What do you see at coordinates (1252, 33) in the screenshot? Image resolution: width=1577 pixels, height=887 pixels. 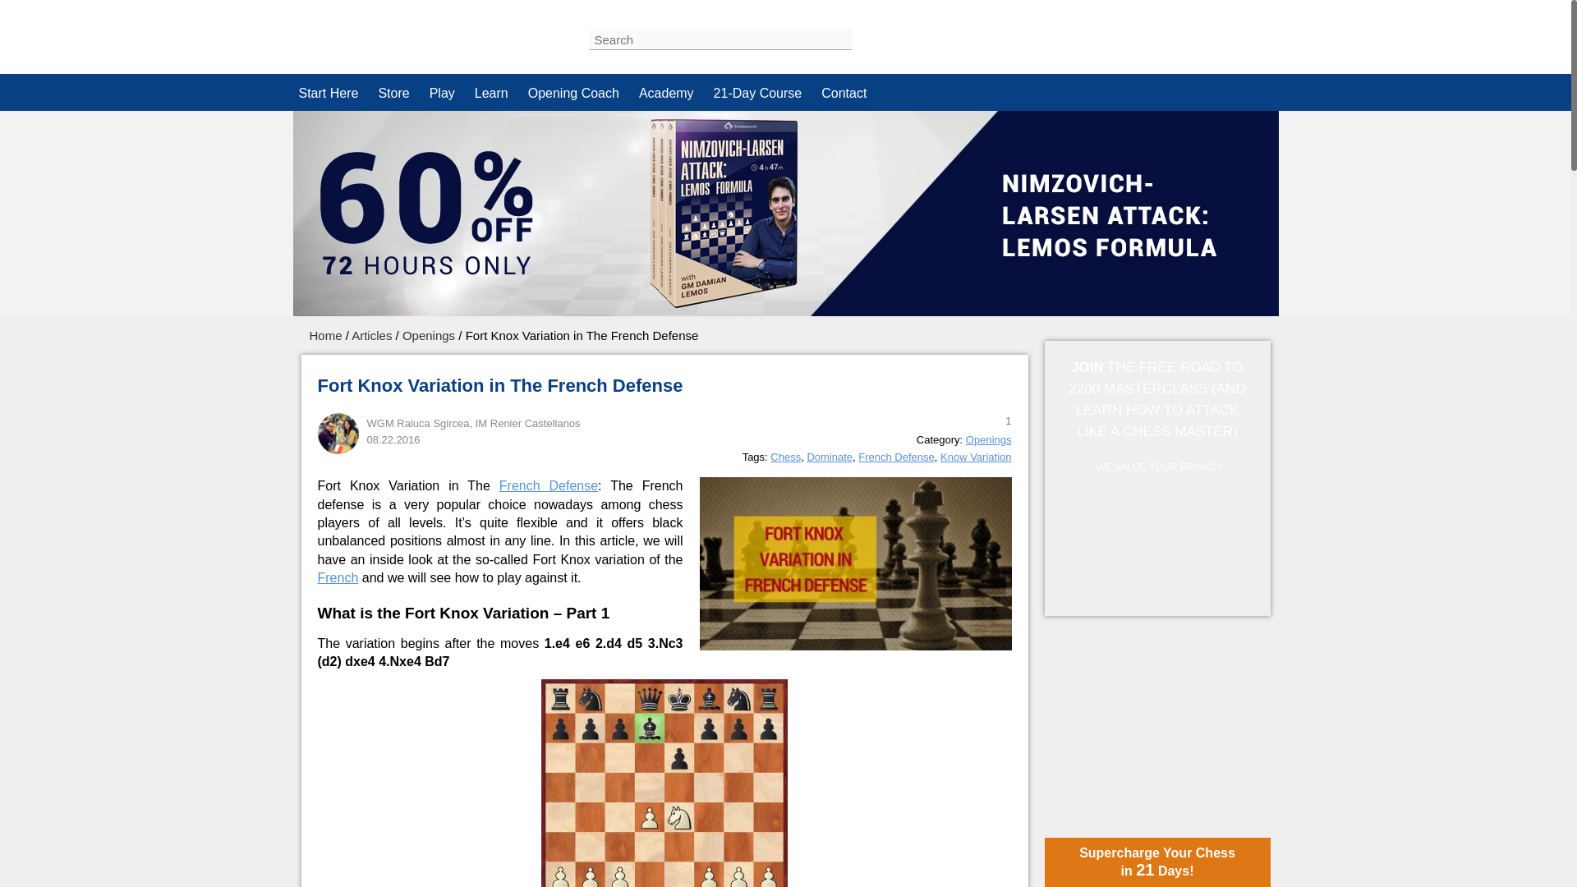 I see `TheChessWorld YouTube` at bounding box center [1252, 33].